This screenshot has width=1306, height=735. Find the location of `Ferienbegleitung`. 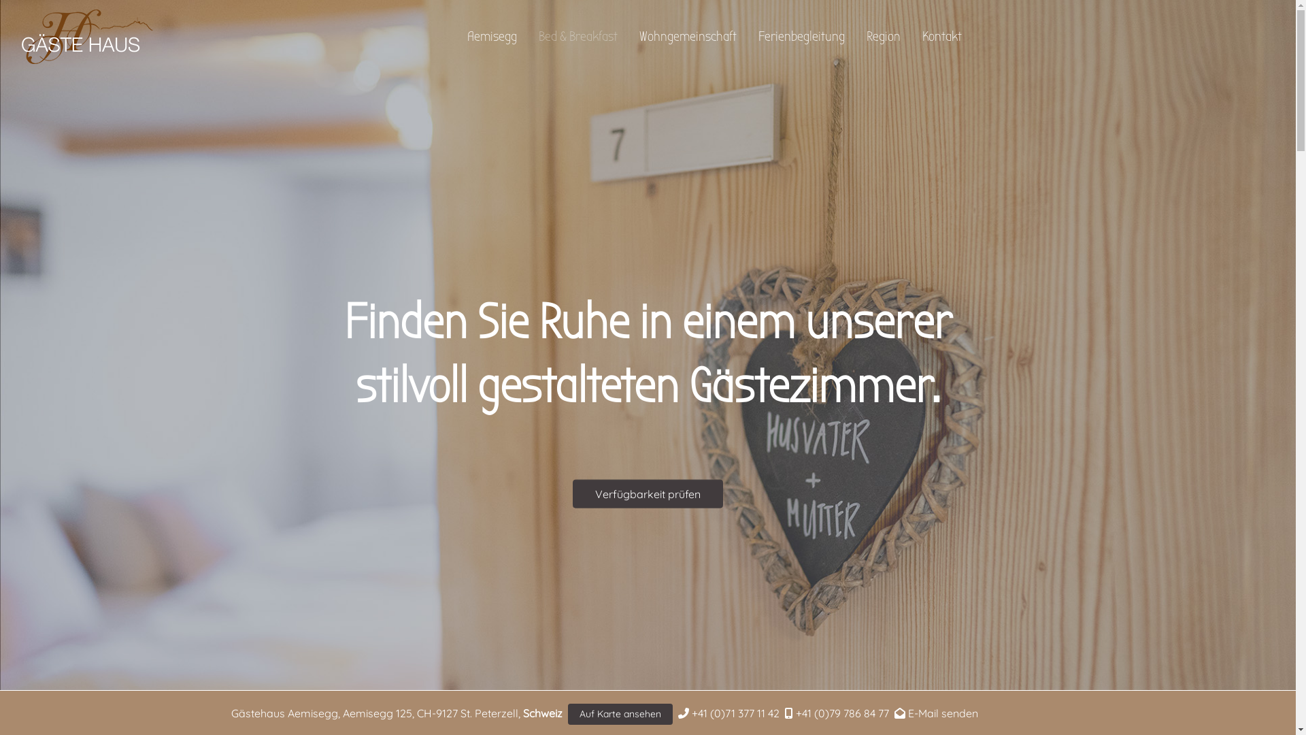

Ferienbegleitung is located at coordinates (801, 37).